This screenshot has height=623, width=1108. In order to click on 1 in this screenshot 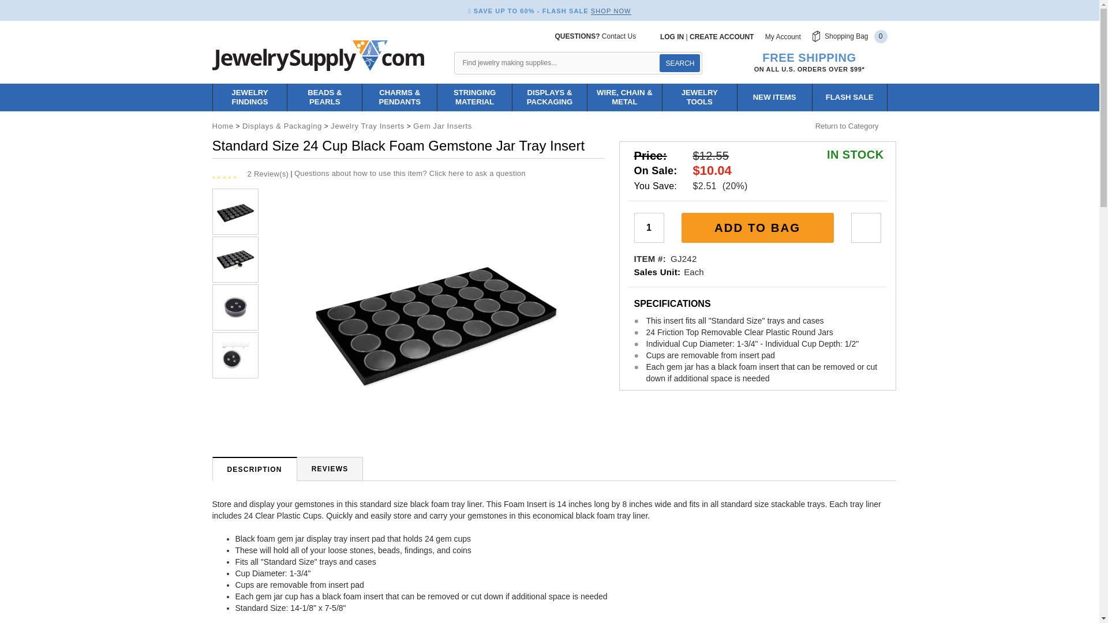, I will do `click(649, 228)`.